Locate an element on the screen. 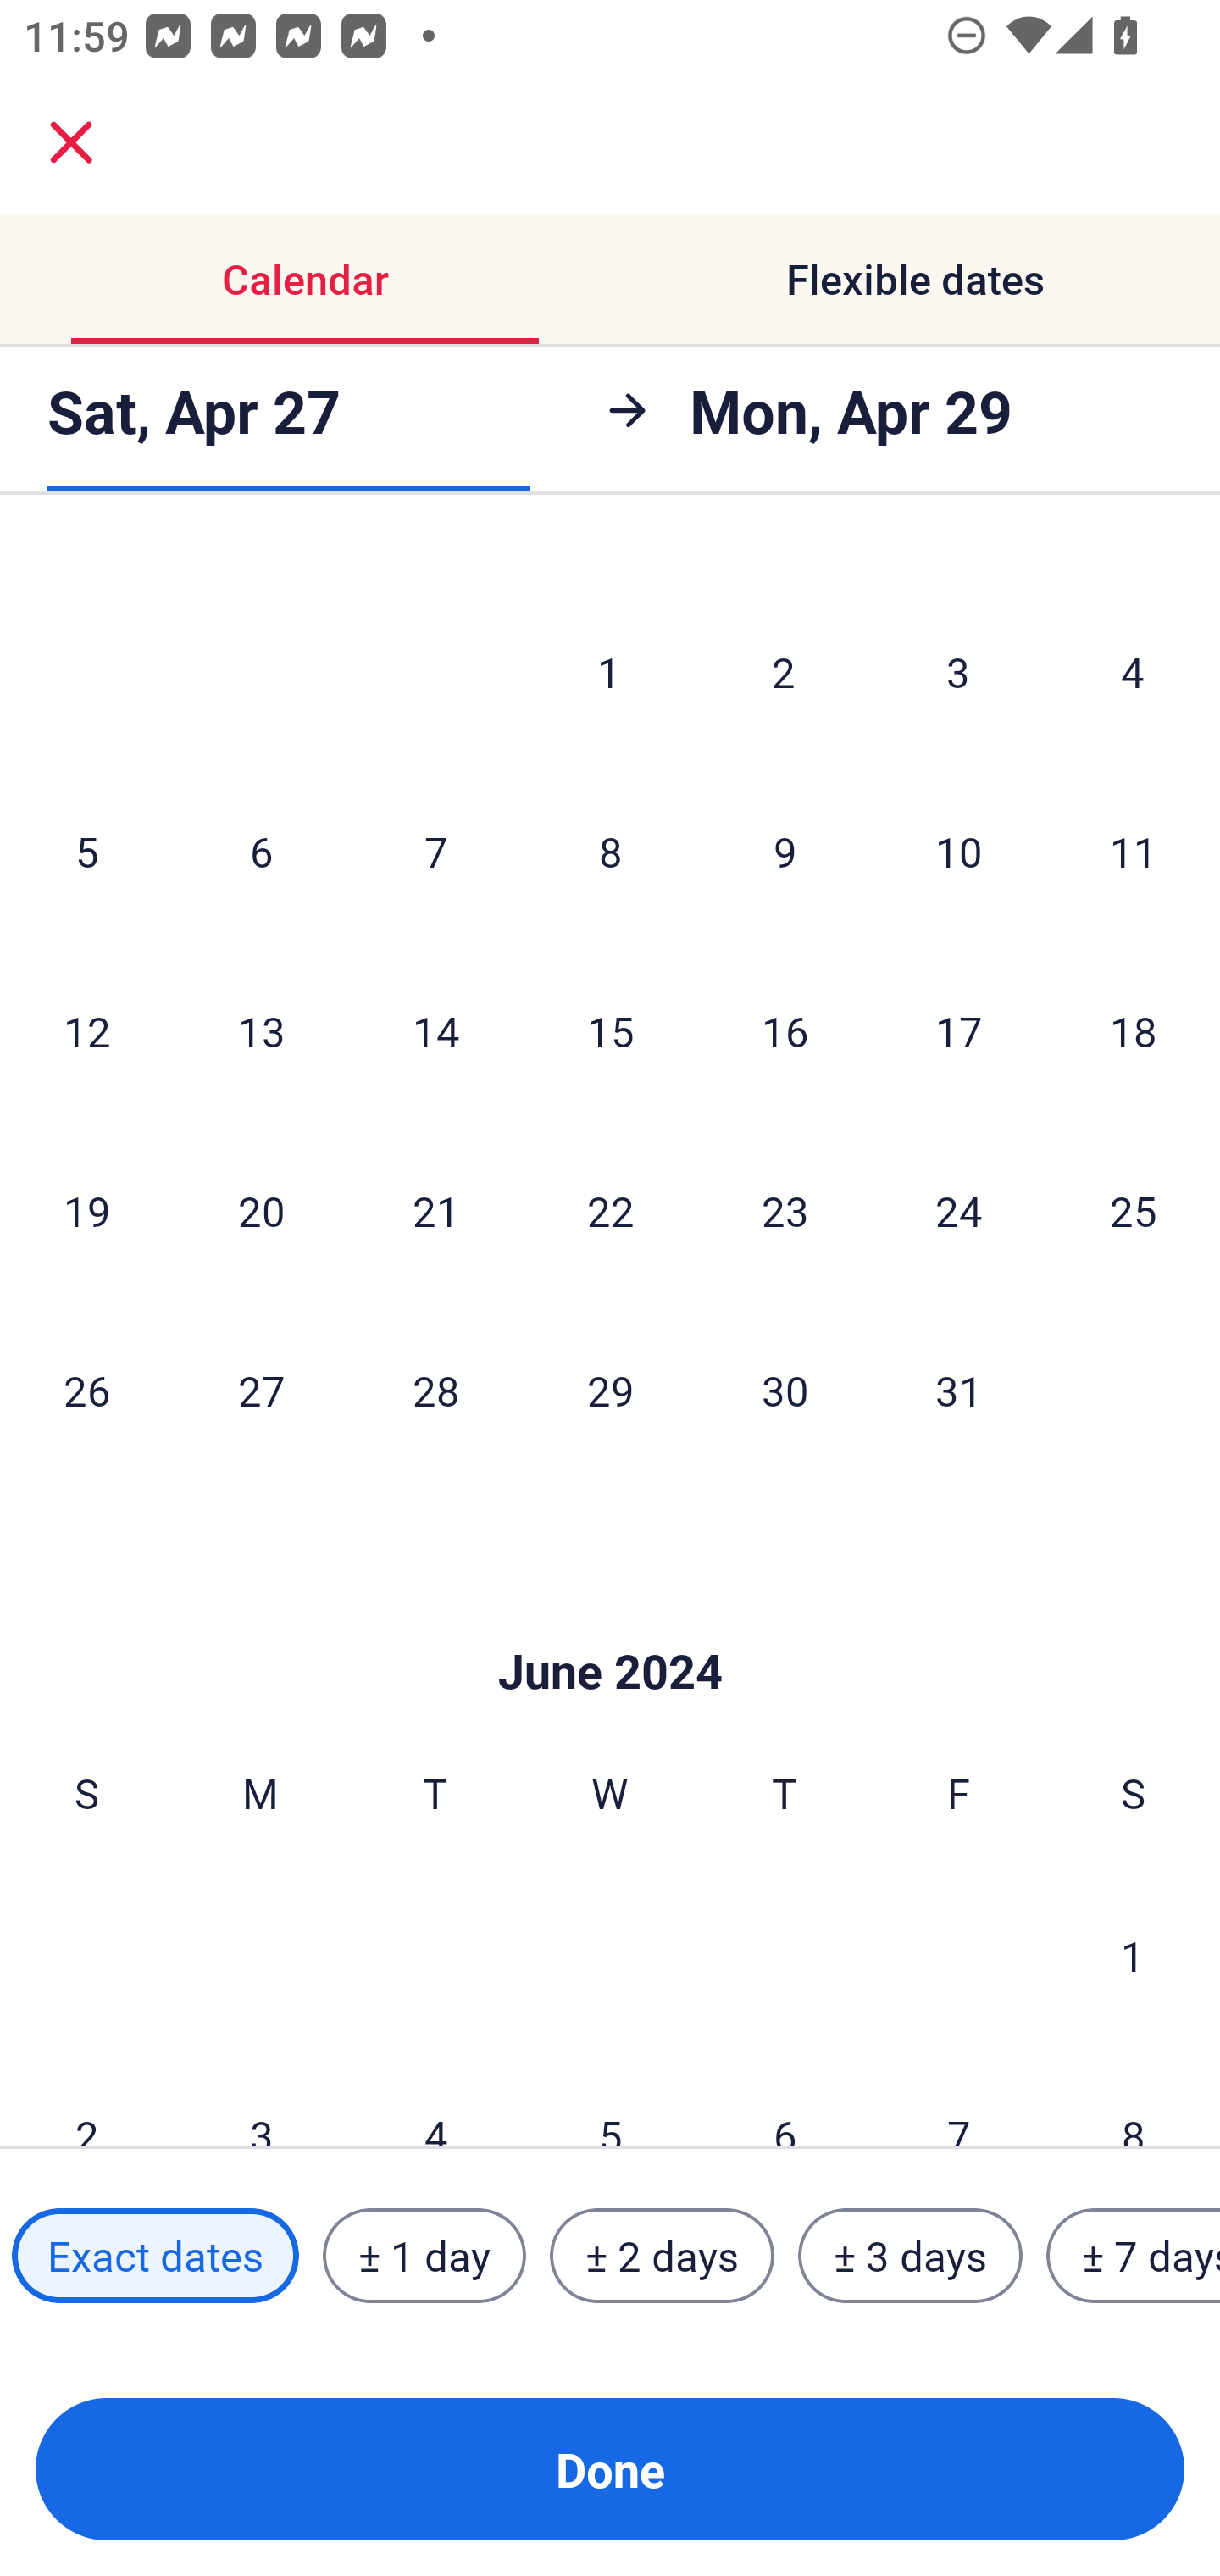 The image size is (1220, 2576). 24 Friday, May 24, 2024 is located at coordinates (959, 1210).